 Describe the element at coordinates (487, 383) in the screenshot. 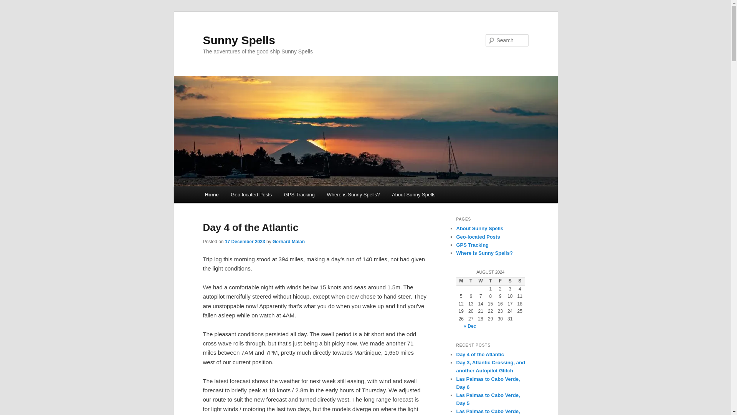

I see `Las Palmas to Cabo Verde, Day 6` at that location.